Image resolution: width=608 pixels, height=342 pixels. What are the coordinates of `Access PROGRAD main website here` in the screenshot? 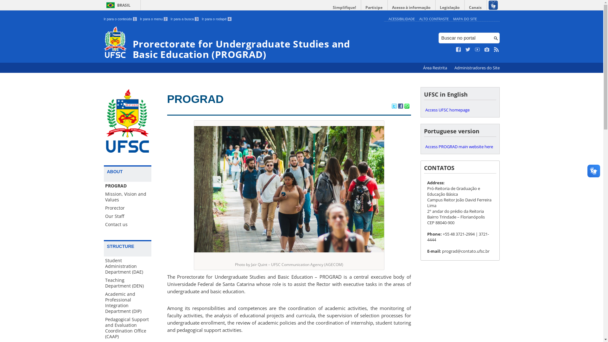 It's located at (460, 147).